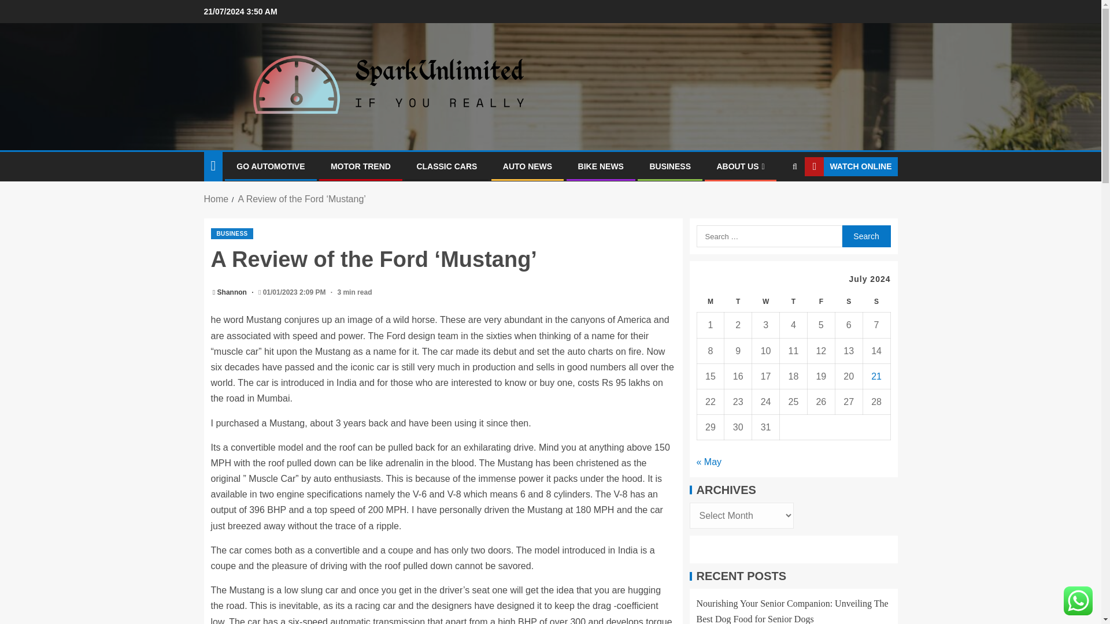 The height and width of the screenshot is (624, 1110). I want to click on Search, so click(865, 236).